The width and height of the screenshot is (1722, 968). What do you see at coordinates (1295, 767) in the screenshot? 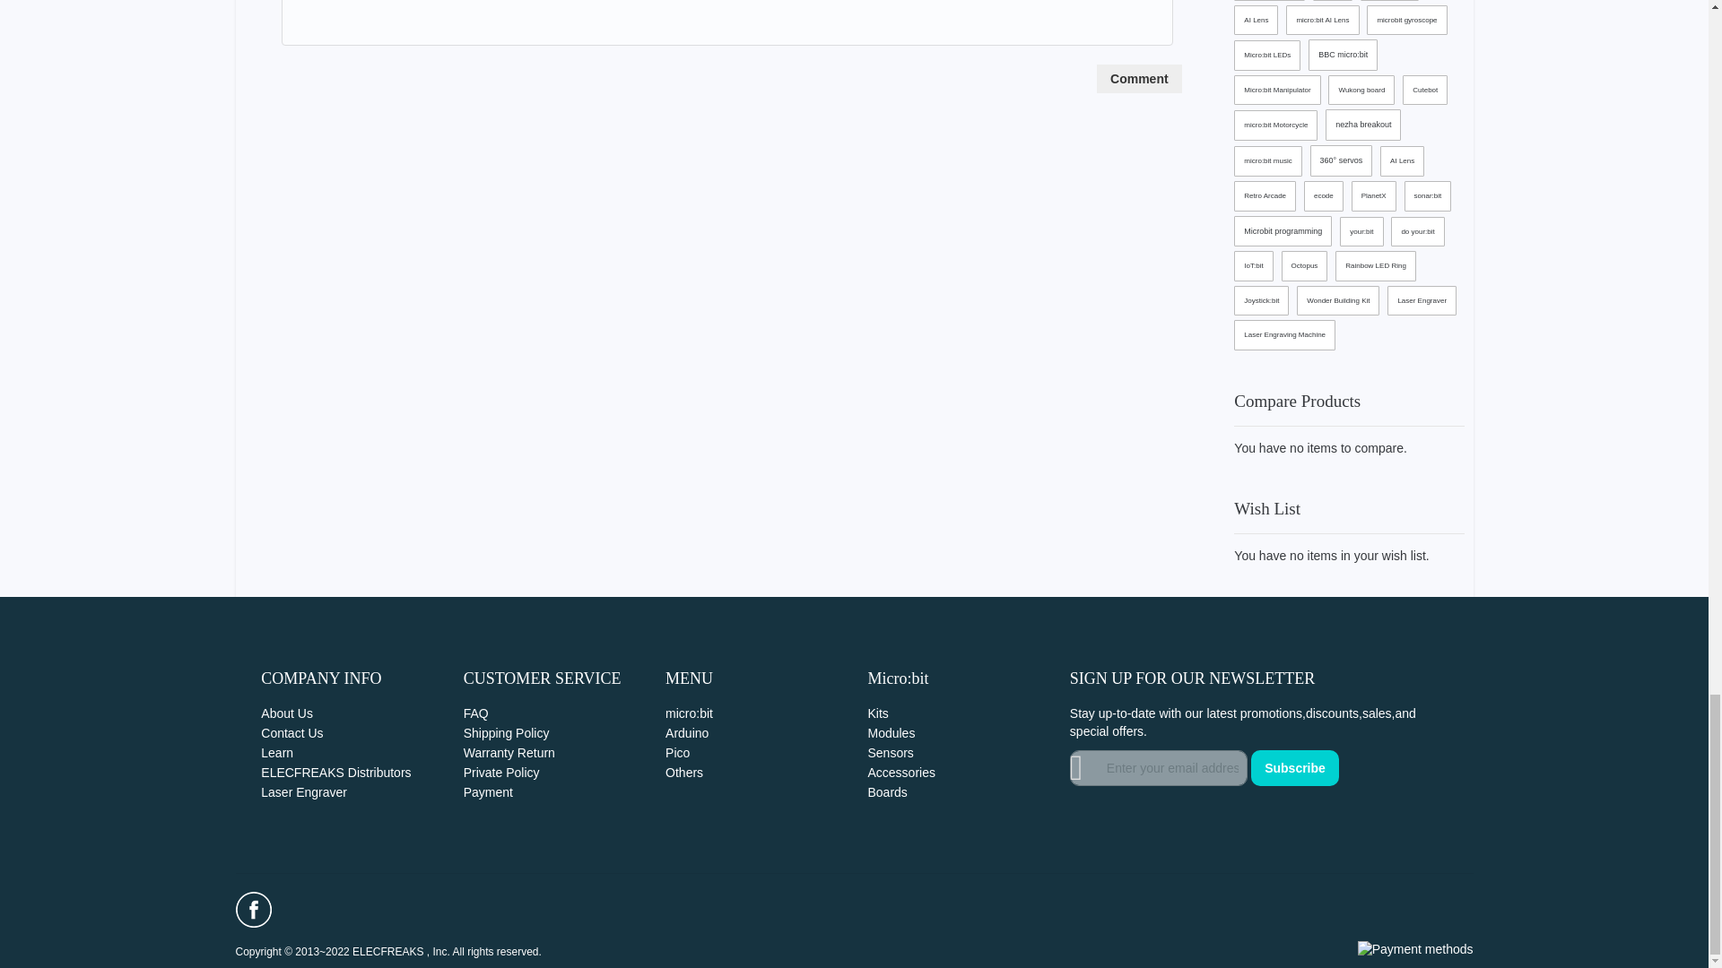
I see `Subscribe` at bounding box center [1295, 767].